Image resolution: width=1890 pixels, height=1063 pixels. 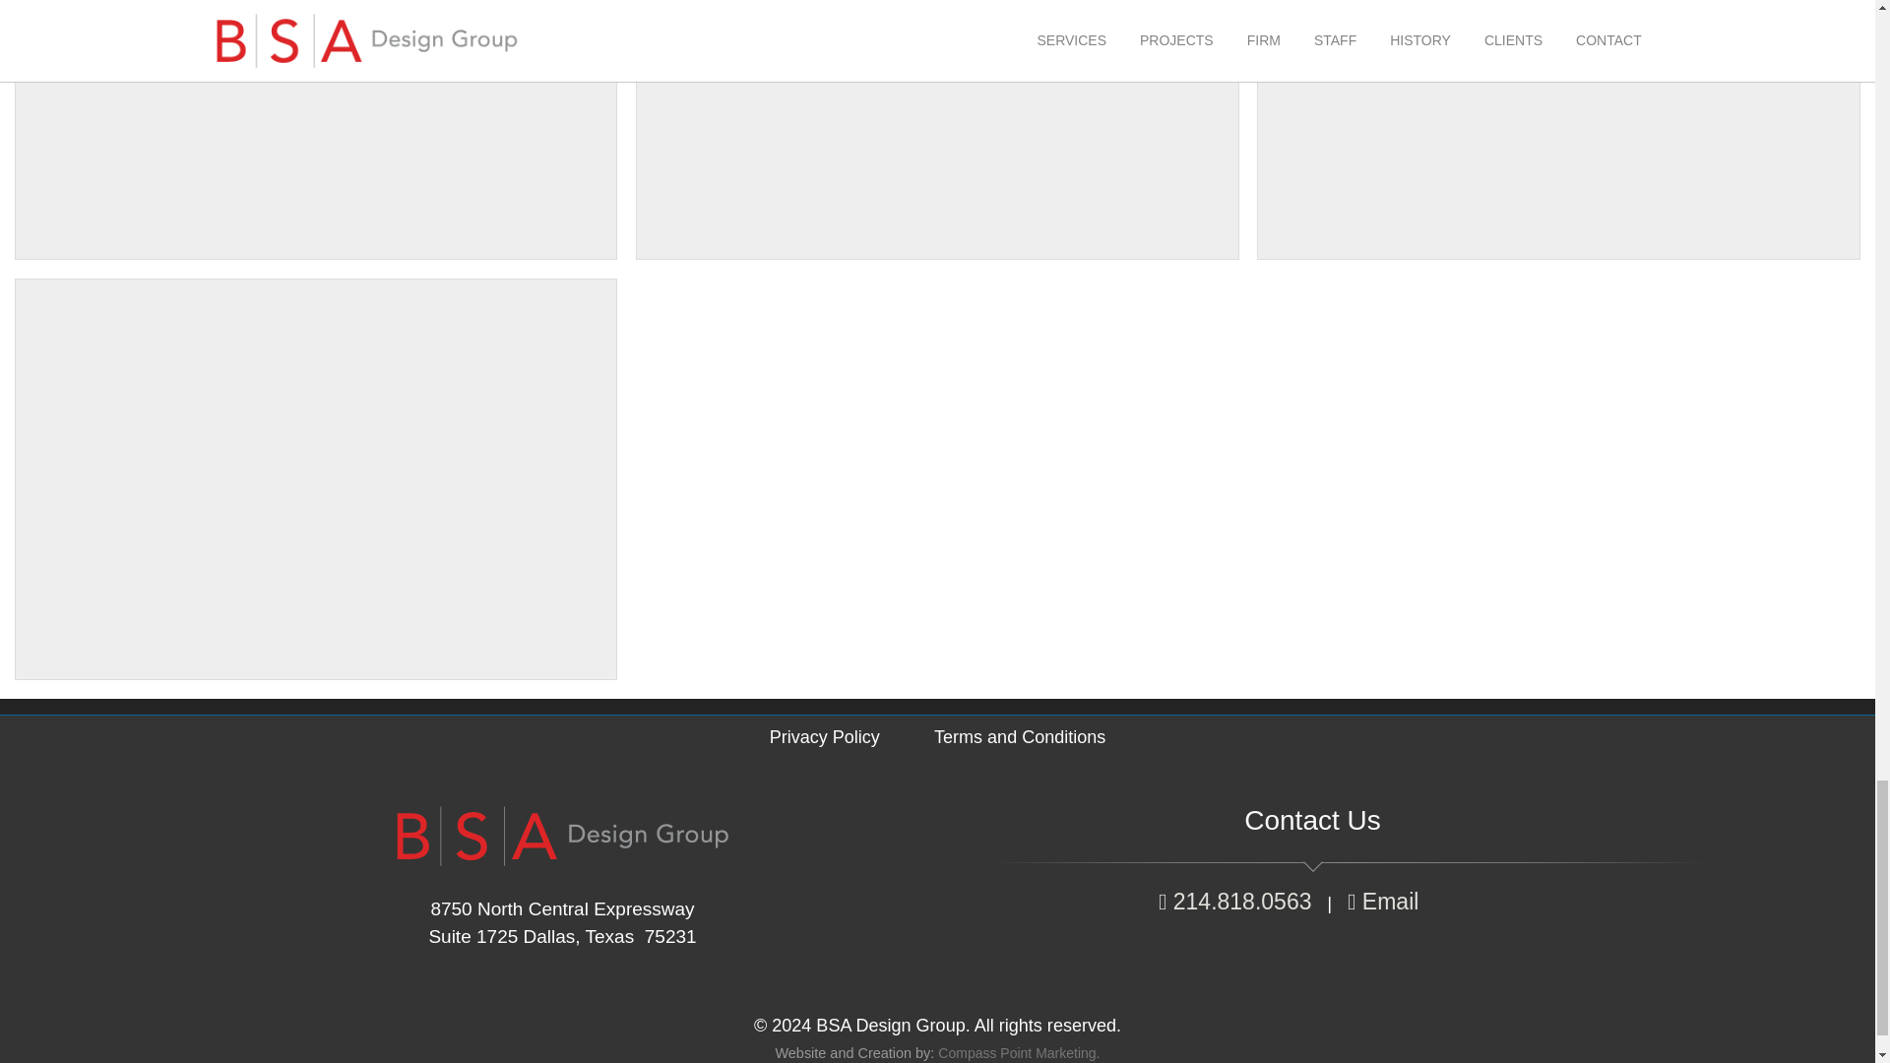 I want to click on Privacy Policy, so click(x=825, y=736).